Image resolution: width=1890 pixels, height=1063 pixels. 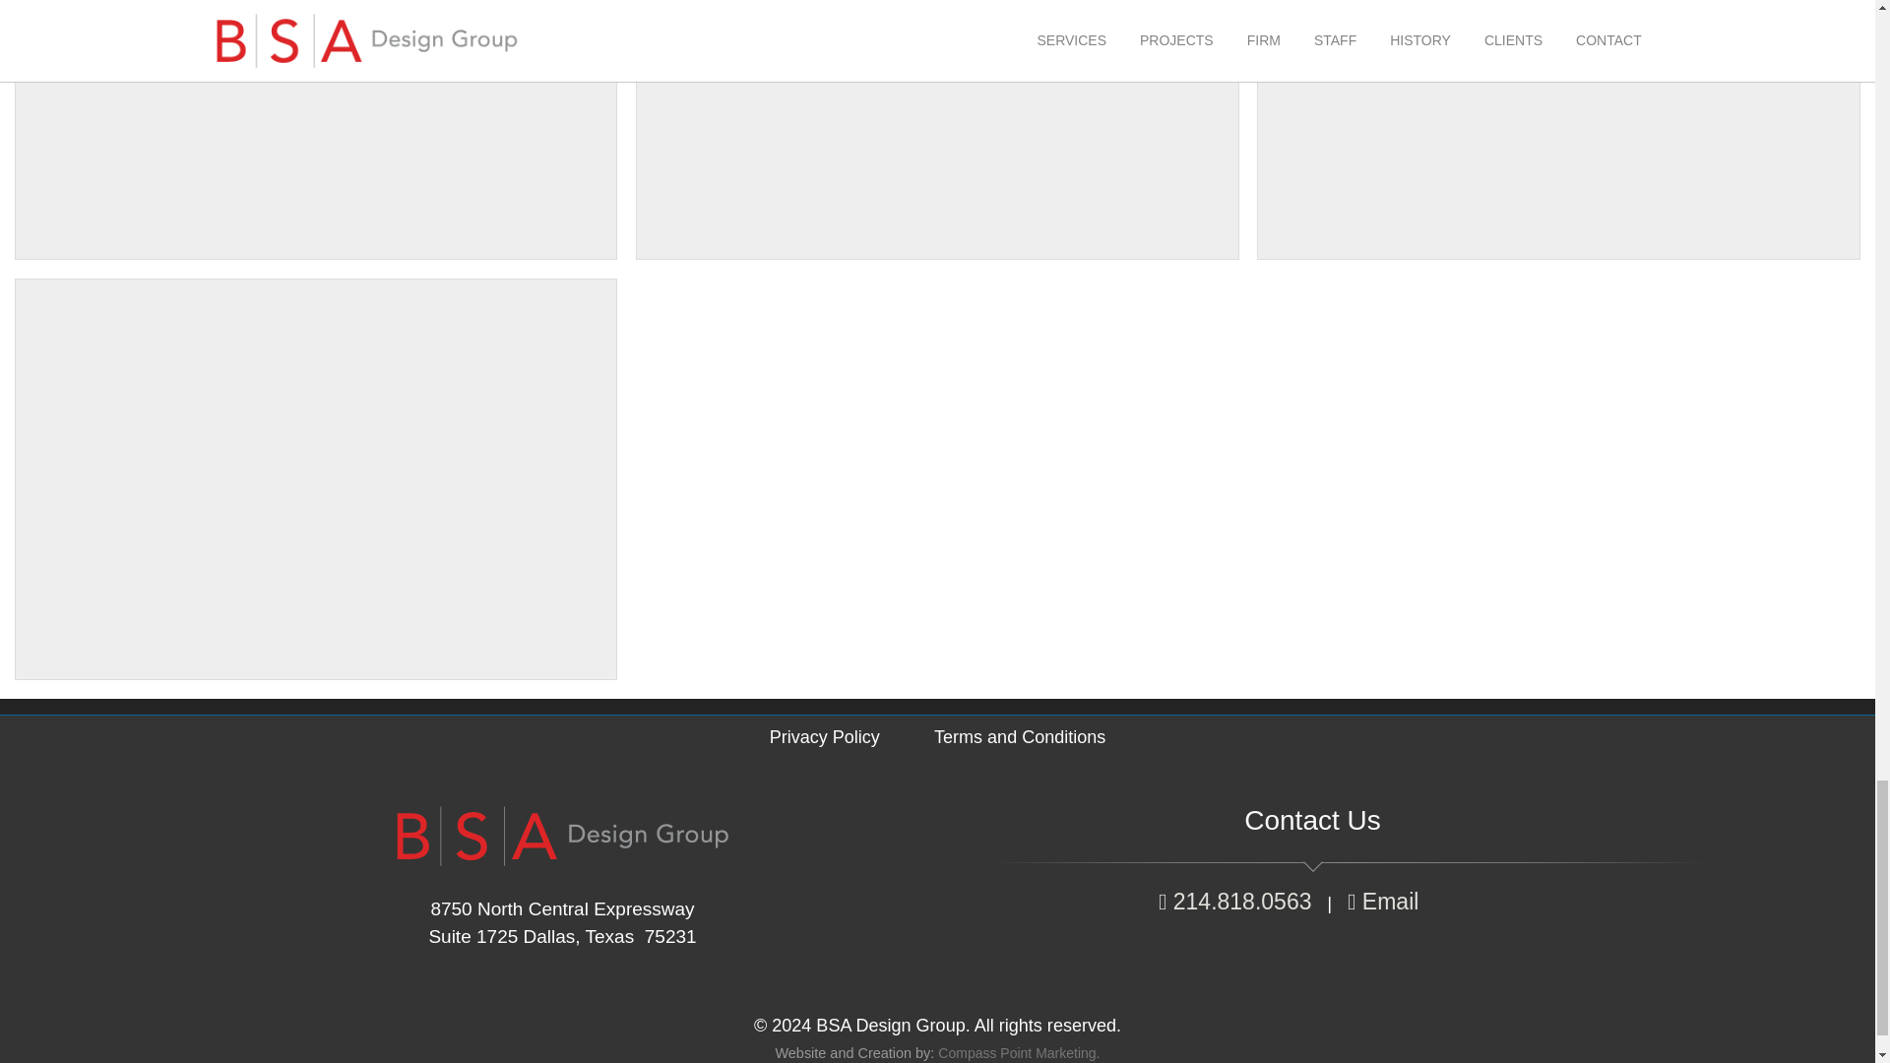 I want to click on Privacy Policy, so click(x=825, y=736).